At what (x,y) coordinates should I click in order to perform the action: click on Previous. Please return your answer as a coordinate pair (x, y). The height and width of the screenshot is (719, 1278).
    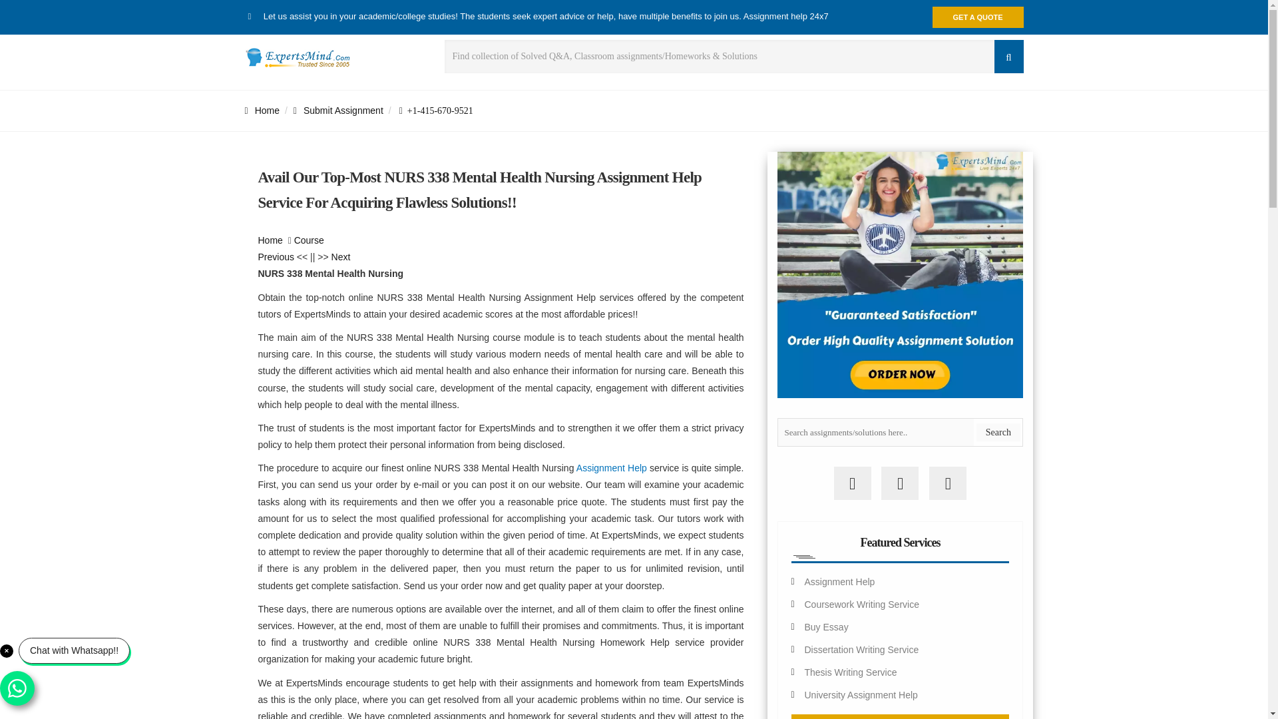
    Looking at the image, I should click on (276, 257).